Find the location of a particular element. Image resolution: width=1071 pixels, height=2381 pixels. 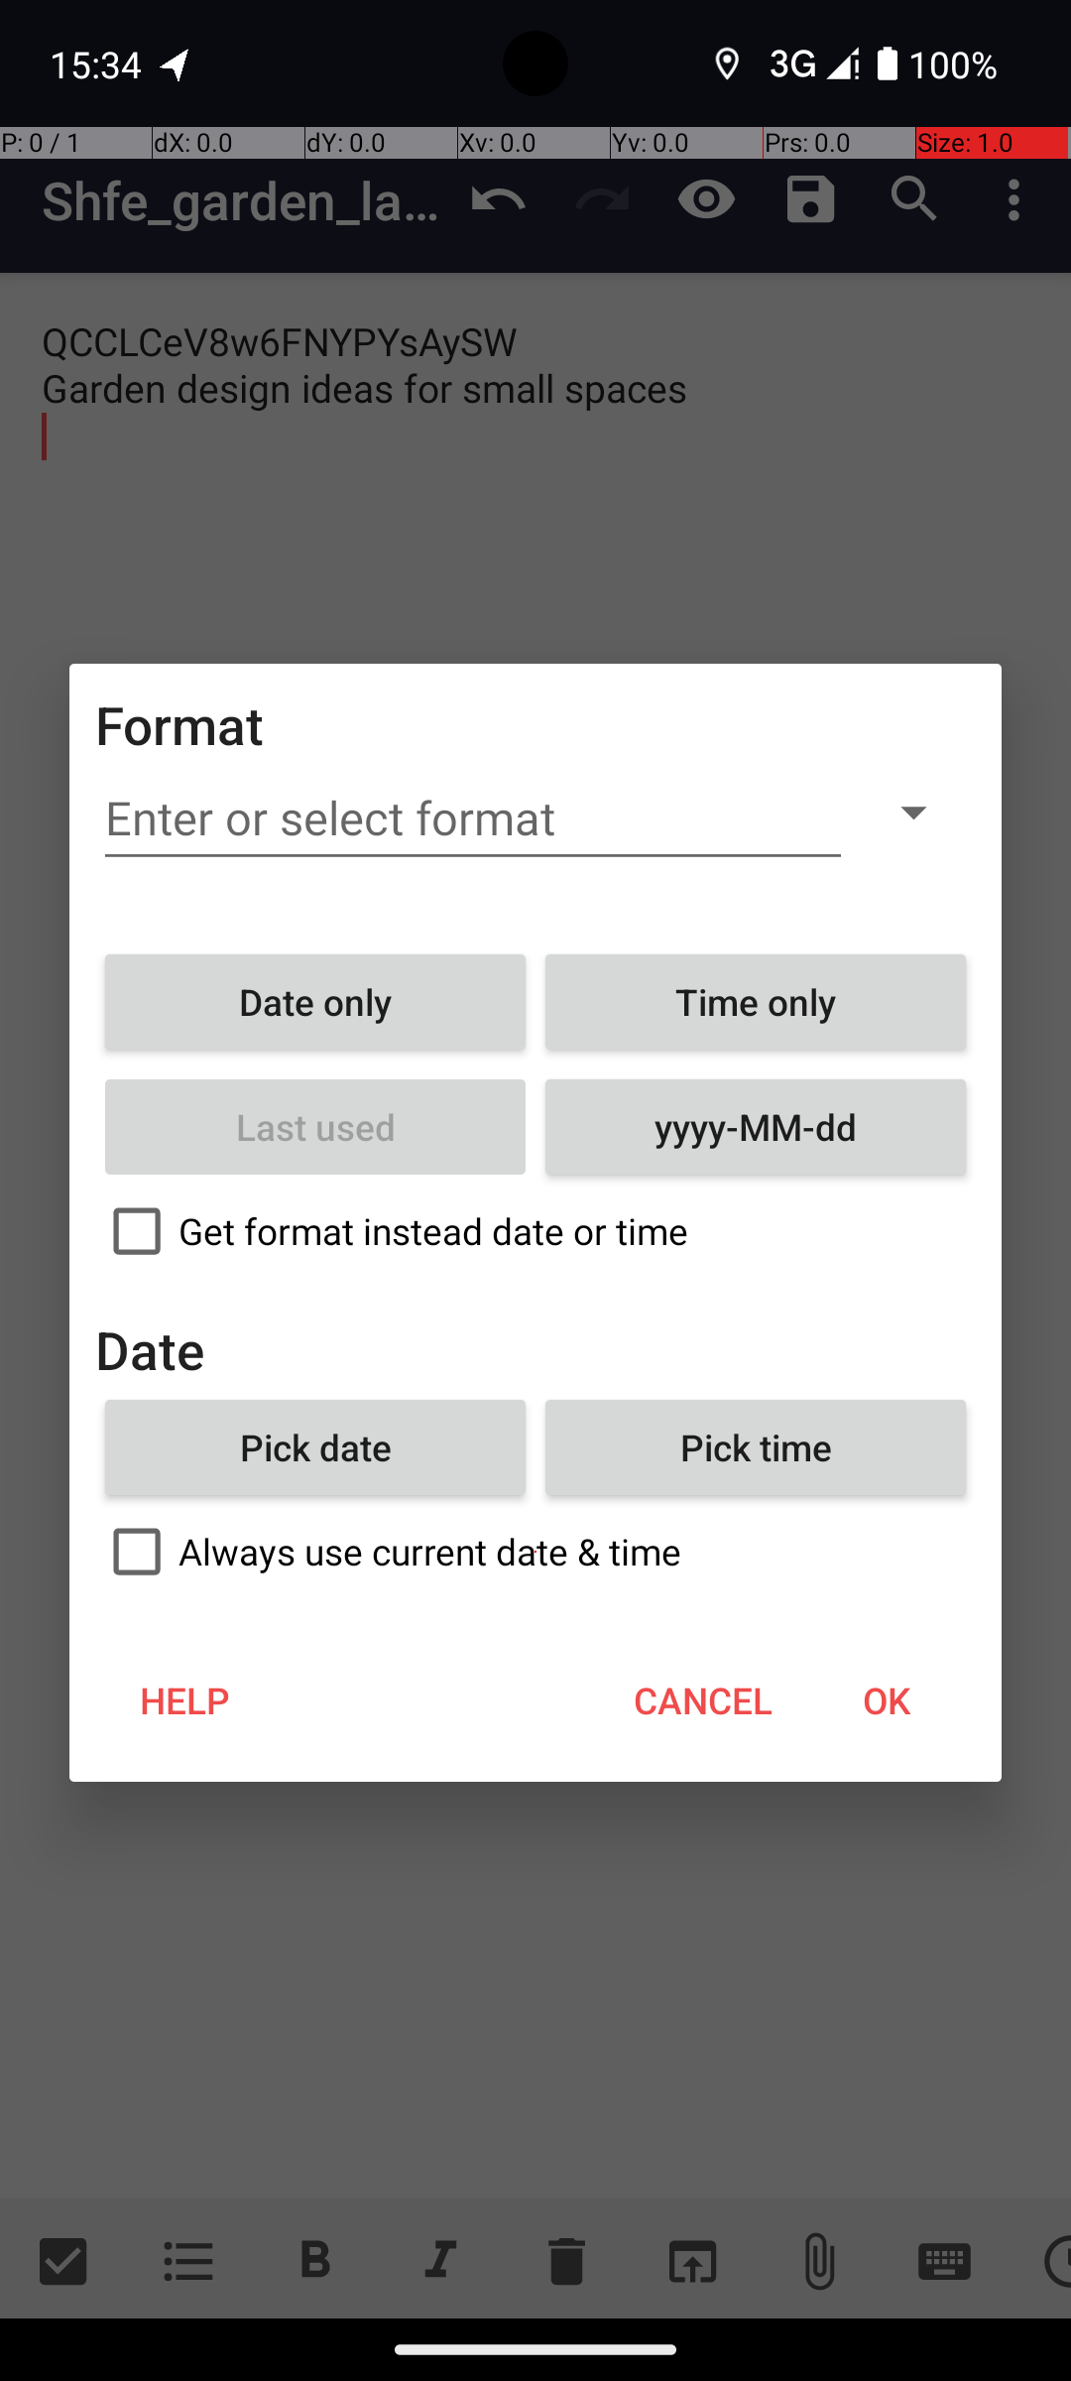

Enter or select format is located at coordinates (473, 818).